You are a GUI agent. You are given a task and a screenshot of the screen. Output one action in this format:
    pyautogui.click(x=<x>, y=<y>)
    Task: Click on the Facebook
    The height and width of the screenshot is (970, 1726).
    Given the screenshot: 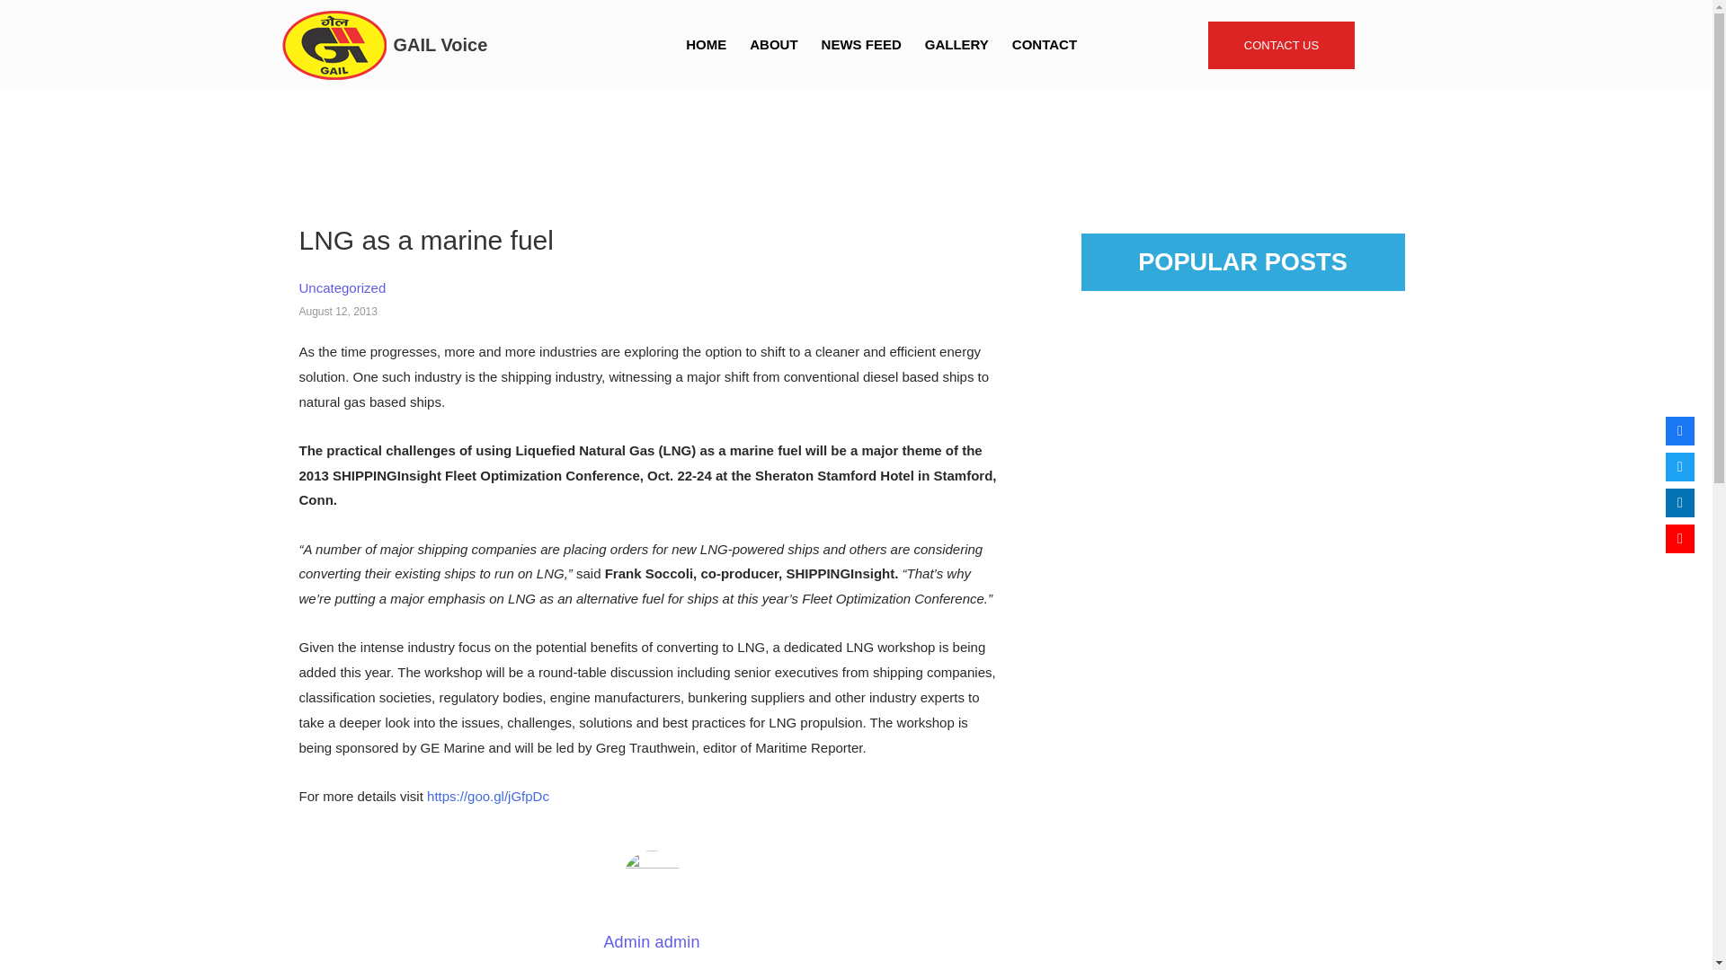 What is the action you would take?
    pyautogui.click(x=1679, y=431)
    